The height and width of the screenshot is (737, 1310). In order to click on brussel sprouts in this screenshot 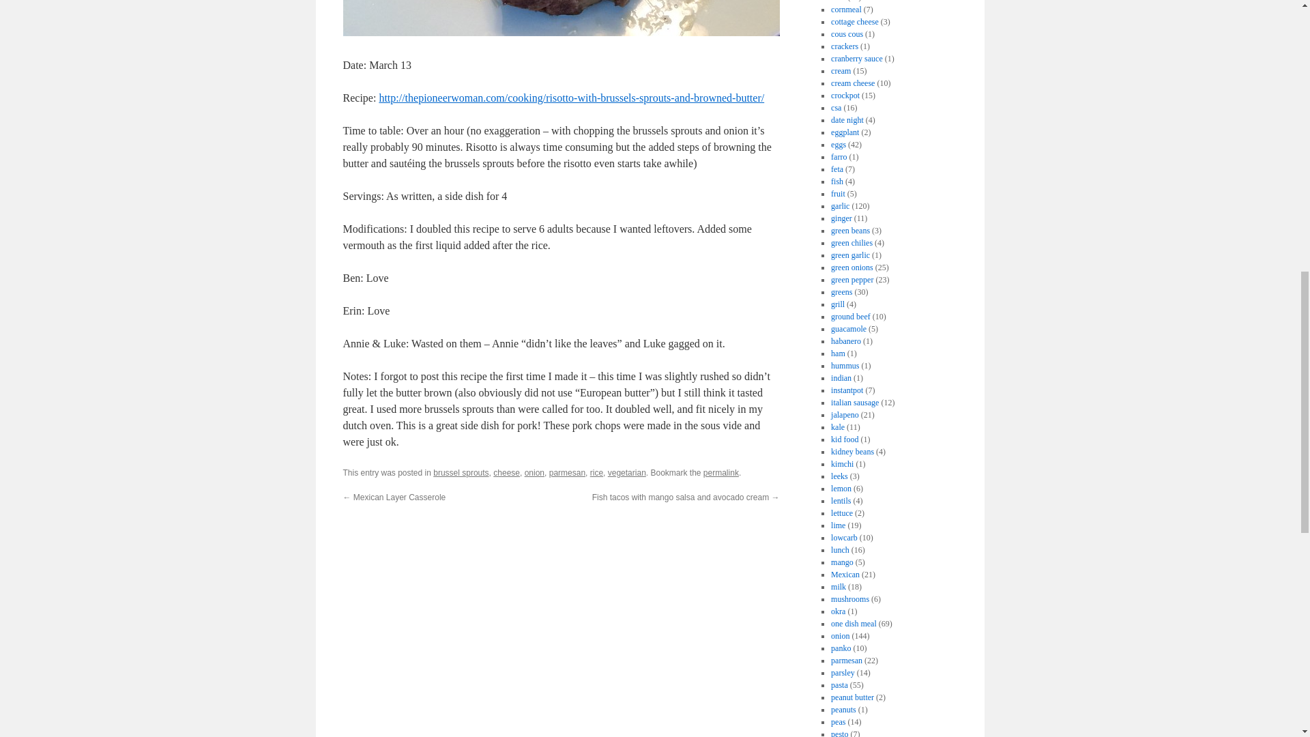, I will do `click(461, 472)`.